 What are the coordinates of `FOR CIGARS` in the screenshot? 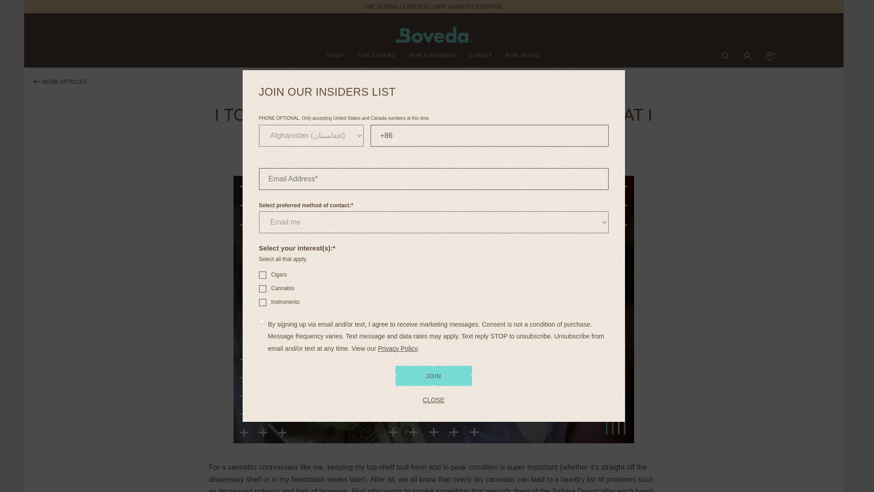 It's located at (376, 56).